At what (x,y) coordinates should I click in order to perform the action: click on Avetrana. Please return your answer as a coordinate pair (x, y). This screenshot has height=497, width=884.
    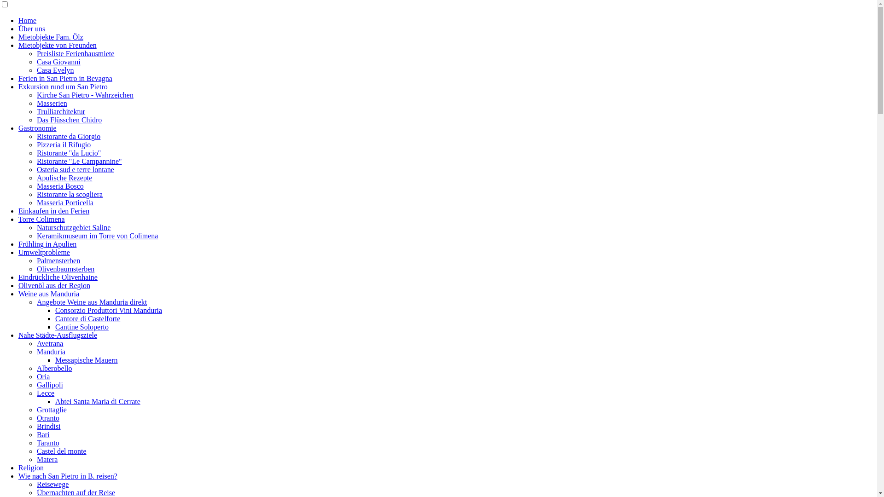
    Looking at the image, I should click on (50, 343).